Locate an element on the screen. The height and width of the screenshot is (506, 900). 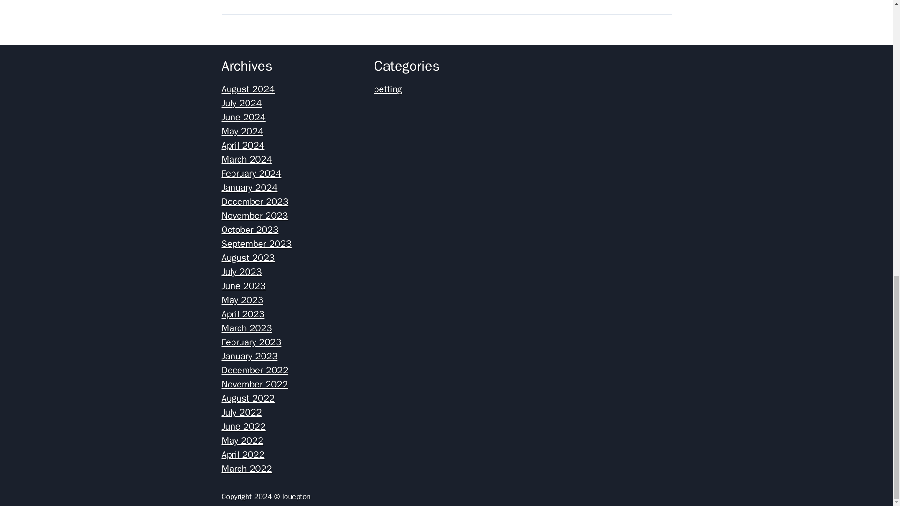
August 2022 is located at coordinates (247, 398).